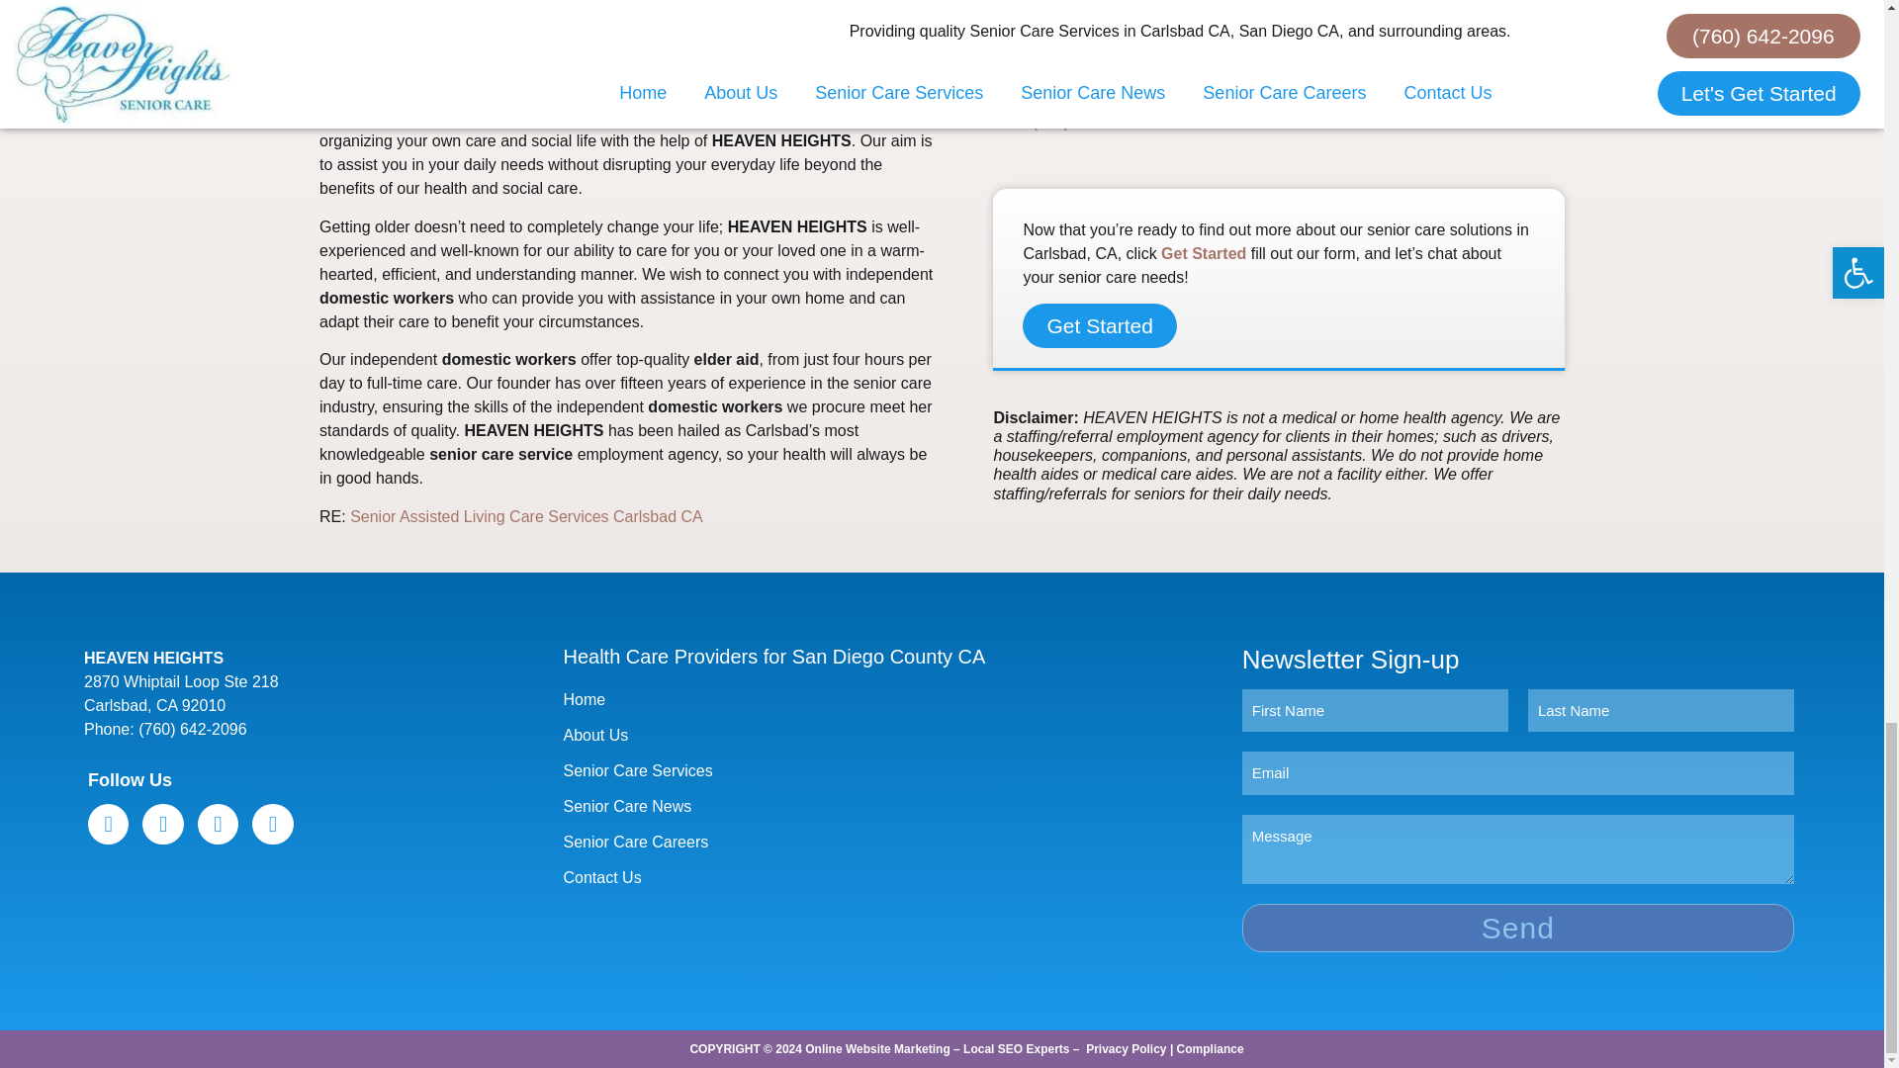 The height and width of the screenshot is (1068, 1899). I want to click on Privacy Policy, so click(1126, 1049).